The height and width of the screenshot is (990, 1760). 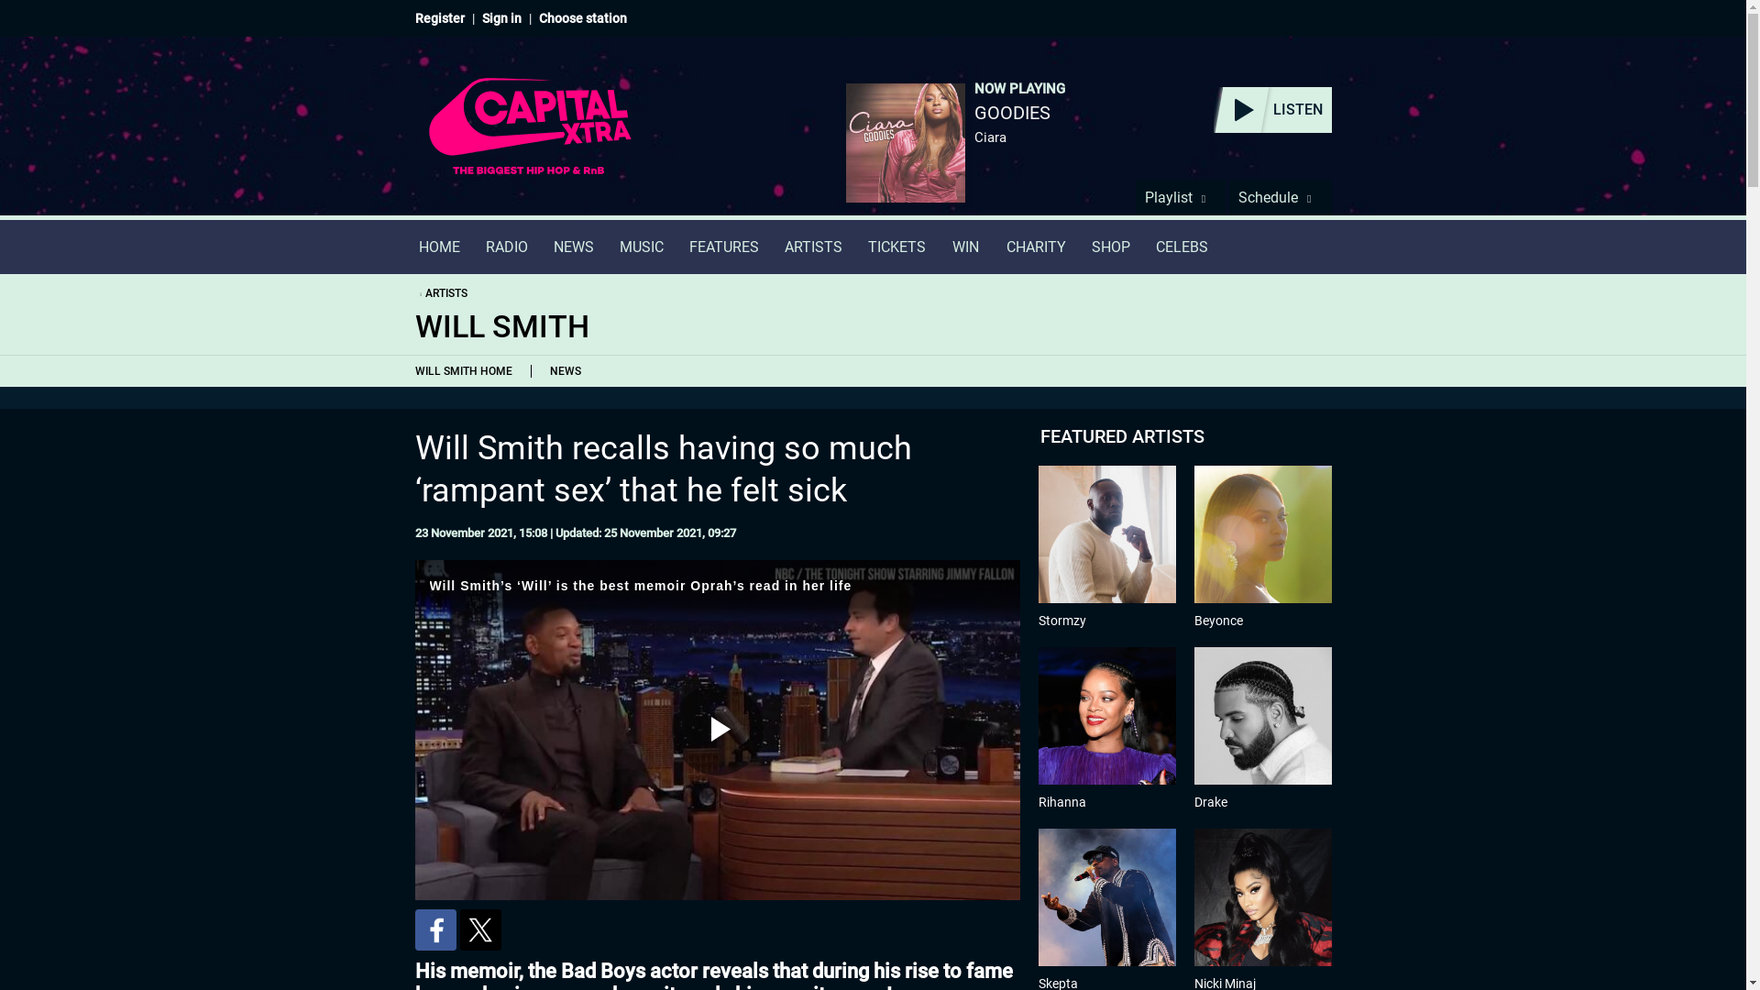 I want to click on Capital XTRA, so click(x=530, y=137).